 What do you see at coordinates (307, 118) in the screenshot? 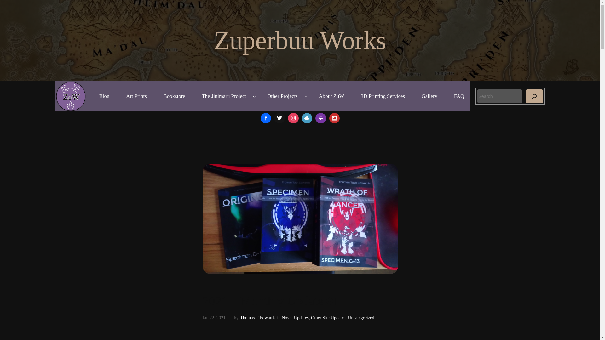
I see `Bluesky` at bounding box center [307, 118].